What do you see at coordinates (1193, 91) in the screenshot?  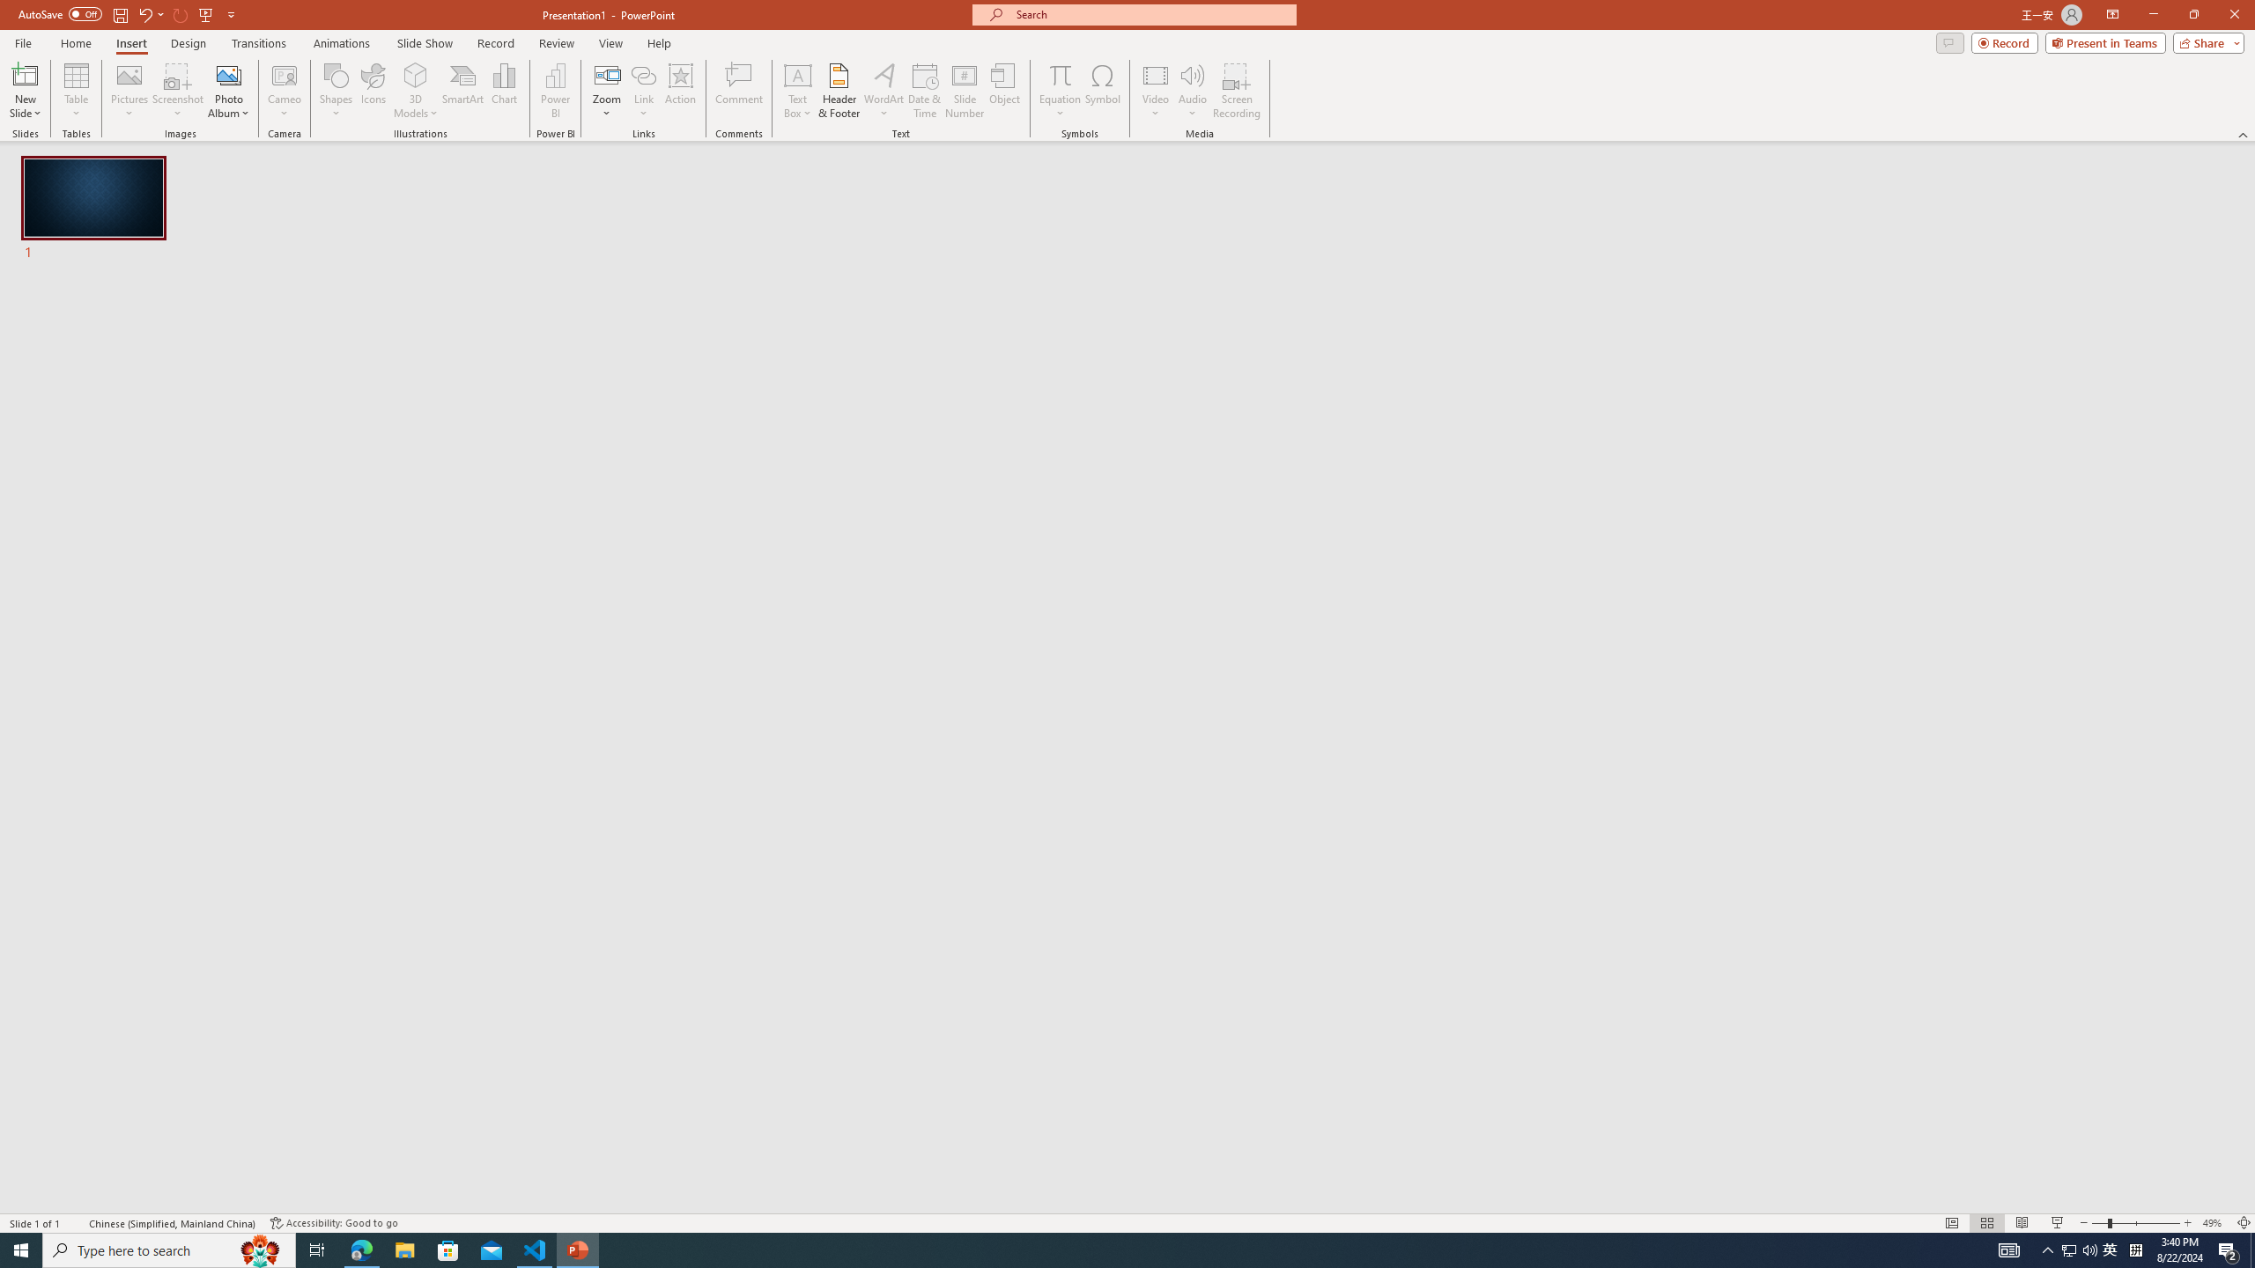 I see `Audio` at bounding box center [1193, 91].